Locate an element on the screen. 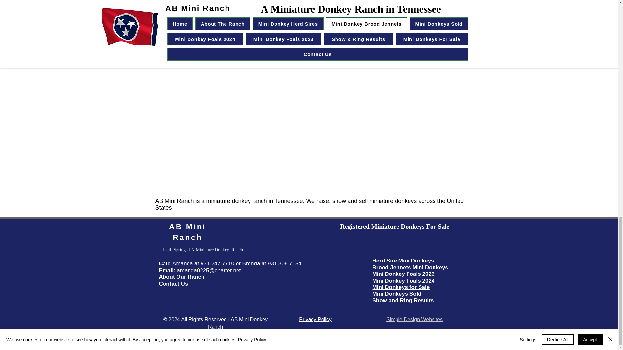  Mini Donkeys for Sale is located at coordinates (401, 287).